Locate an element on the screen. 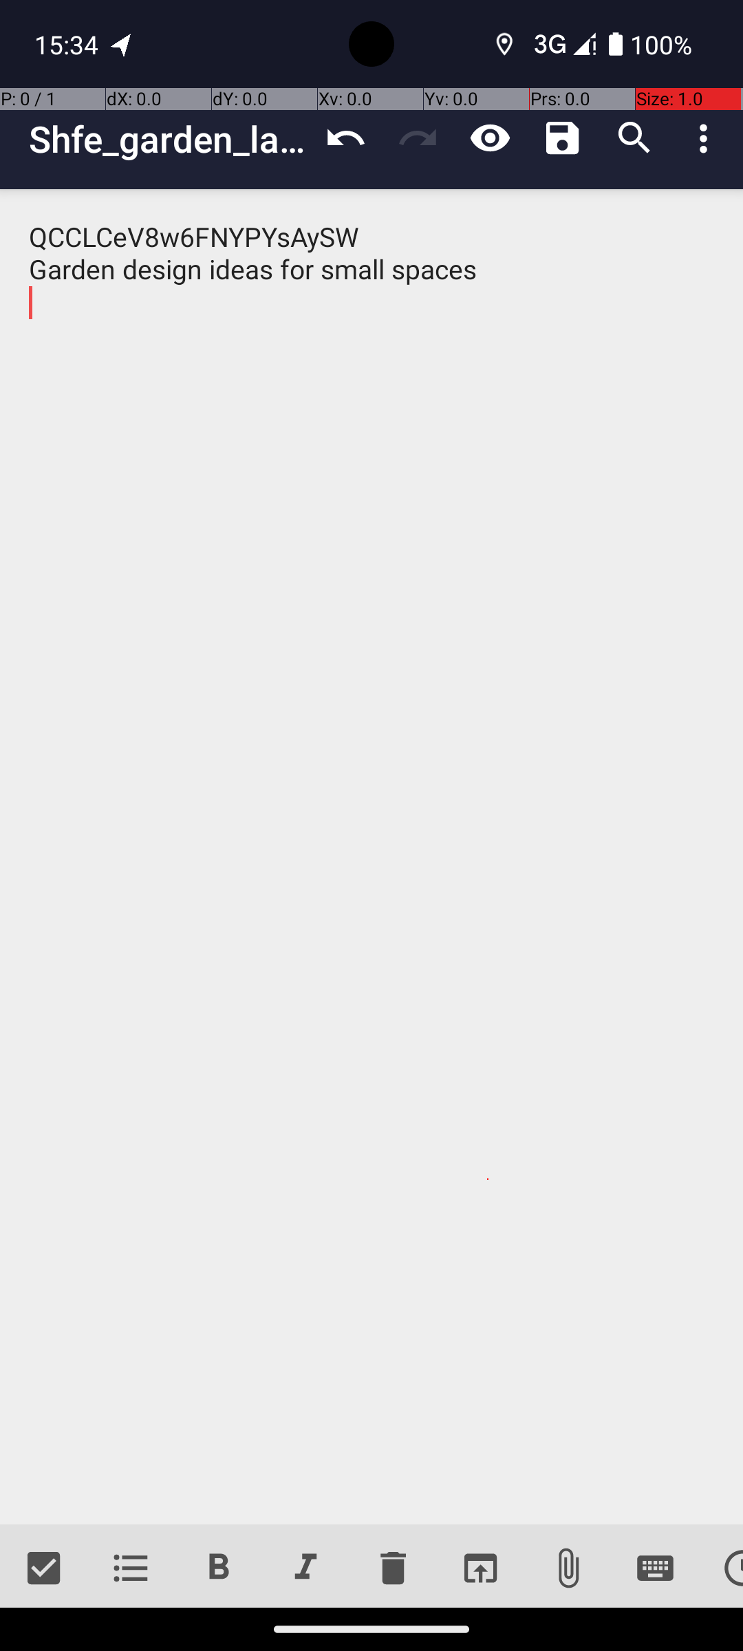  Shfe_garden_layout_plan is located at coordinates (169, 139).